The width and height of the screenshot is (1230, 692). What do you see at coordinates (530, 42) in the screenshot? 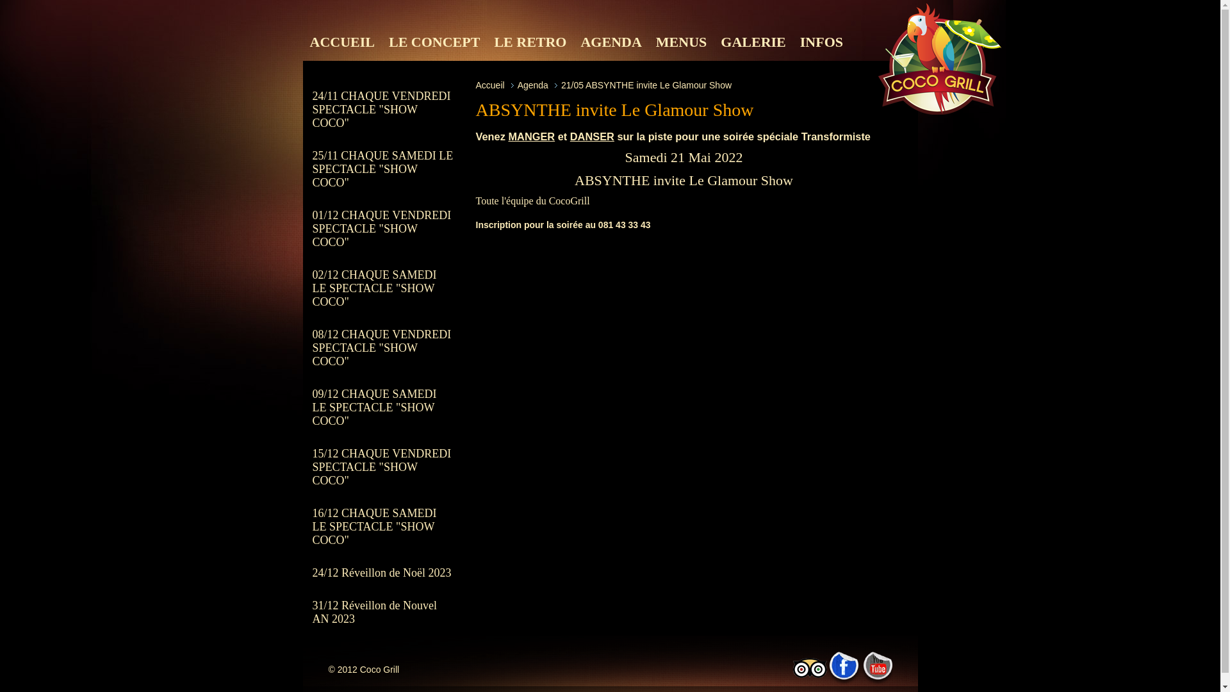
I see `LE RETRO` at bounding box center [530, 42].